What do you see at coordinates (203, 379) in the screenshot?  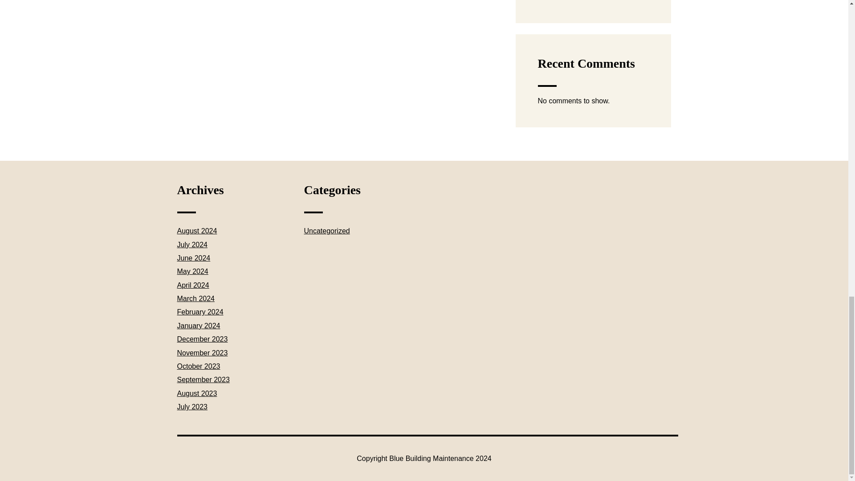 I see `September 2023` at bounding box center [203, 379].